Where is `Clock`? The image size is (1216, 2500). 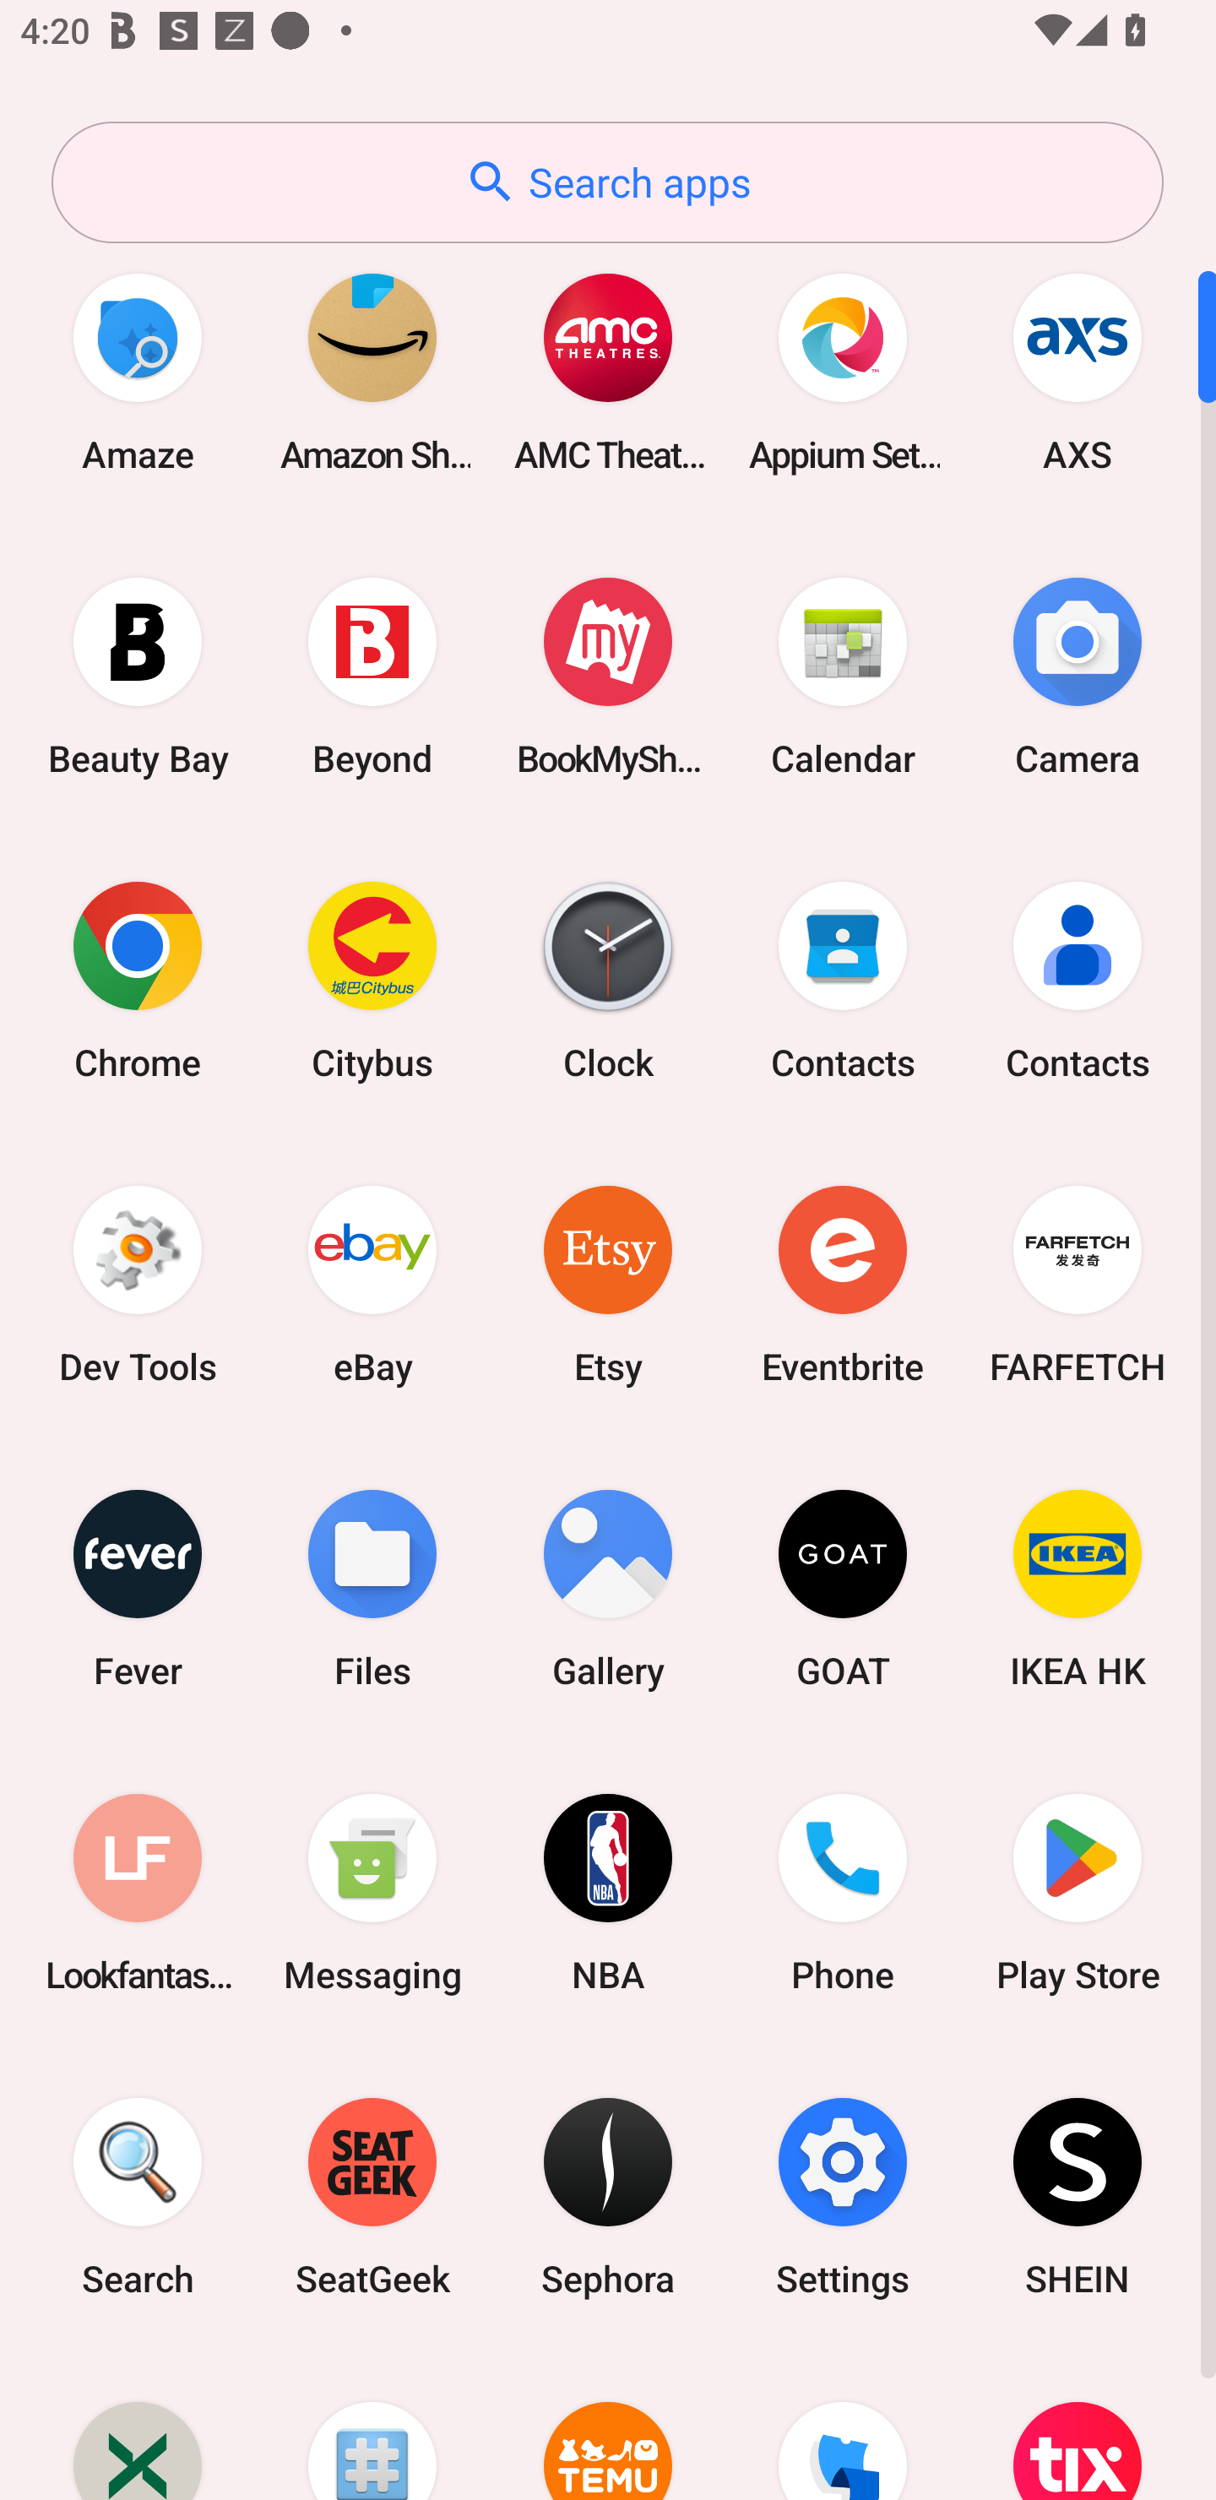 Clock is located at coordinates (608, 980).